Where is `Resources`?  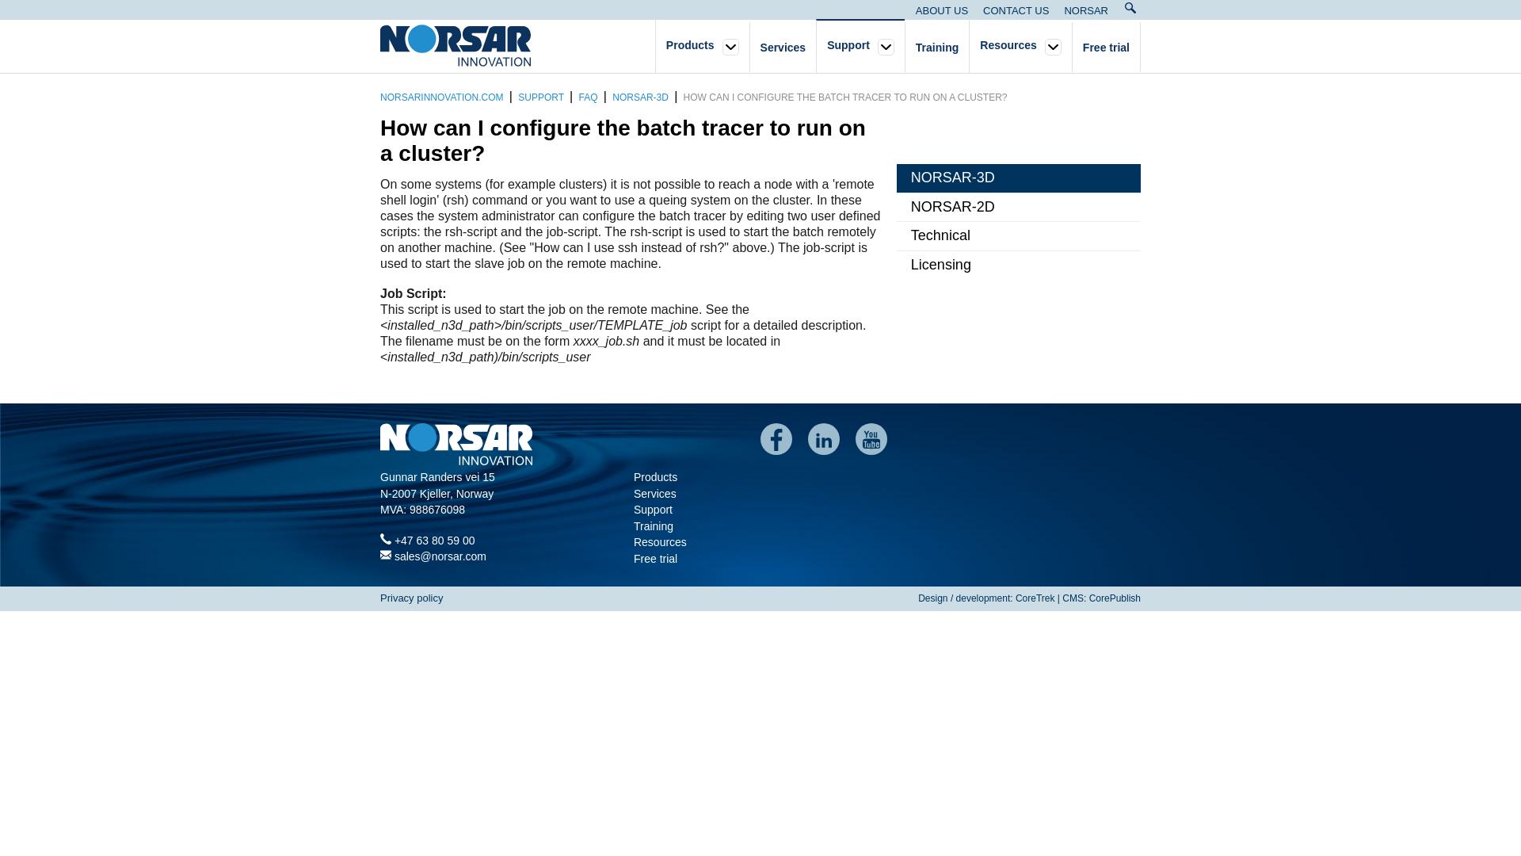
Resources is located at coordinates (1008, 47).